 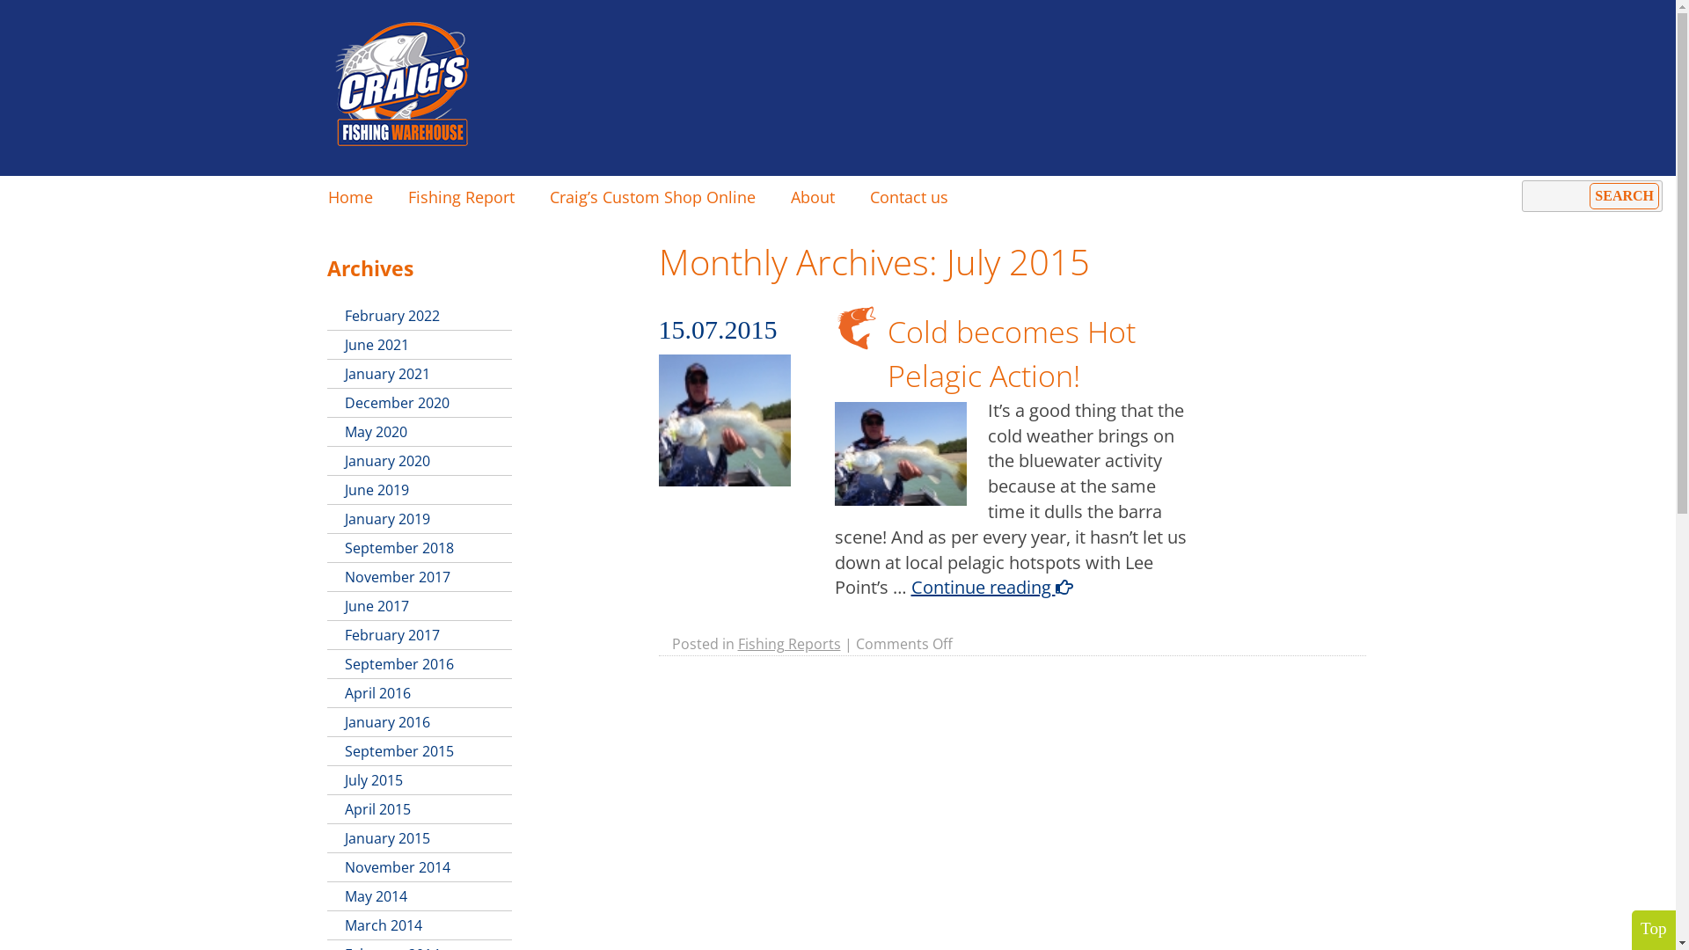 What do you see at coordinates (420, 809) in the screenshot?
I see `April 2015` at bounding box center [420, 809].